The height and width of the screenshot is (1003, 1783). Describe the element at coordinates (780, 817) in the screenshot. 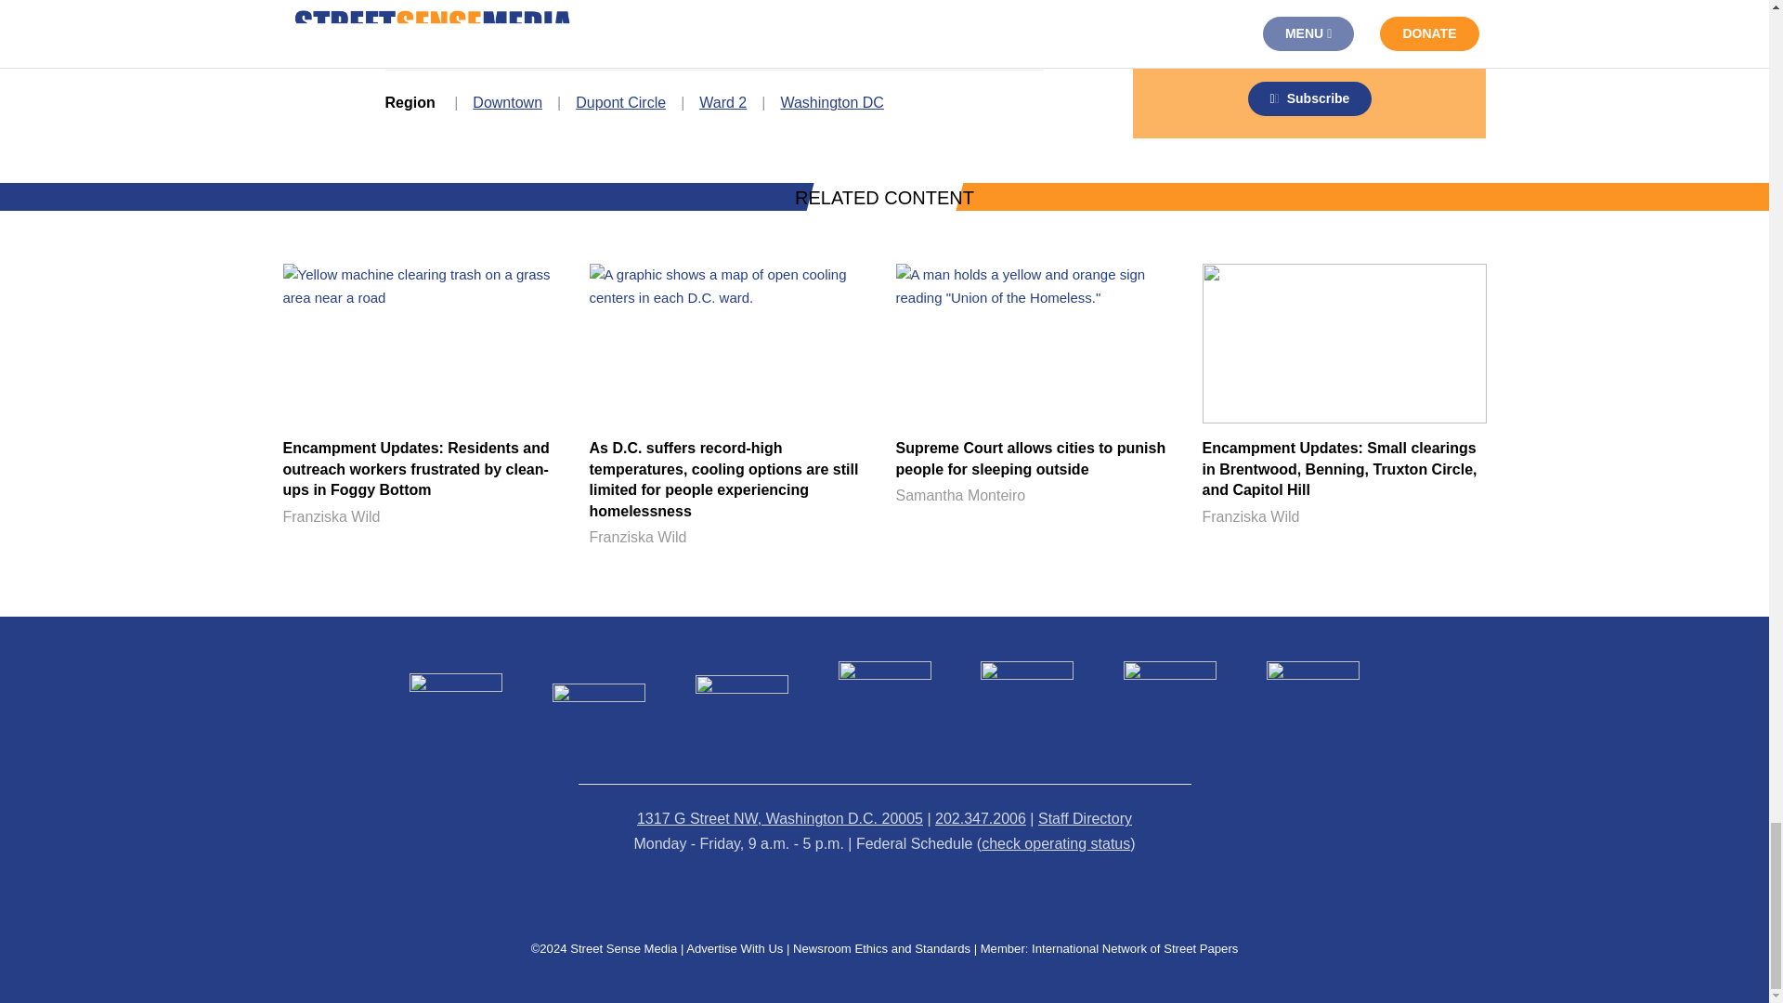

I see `1317 G Street NW, Washington D.C. 20005` at that location.